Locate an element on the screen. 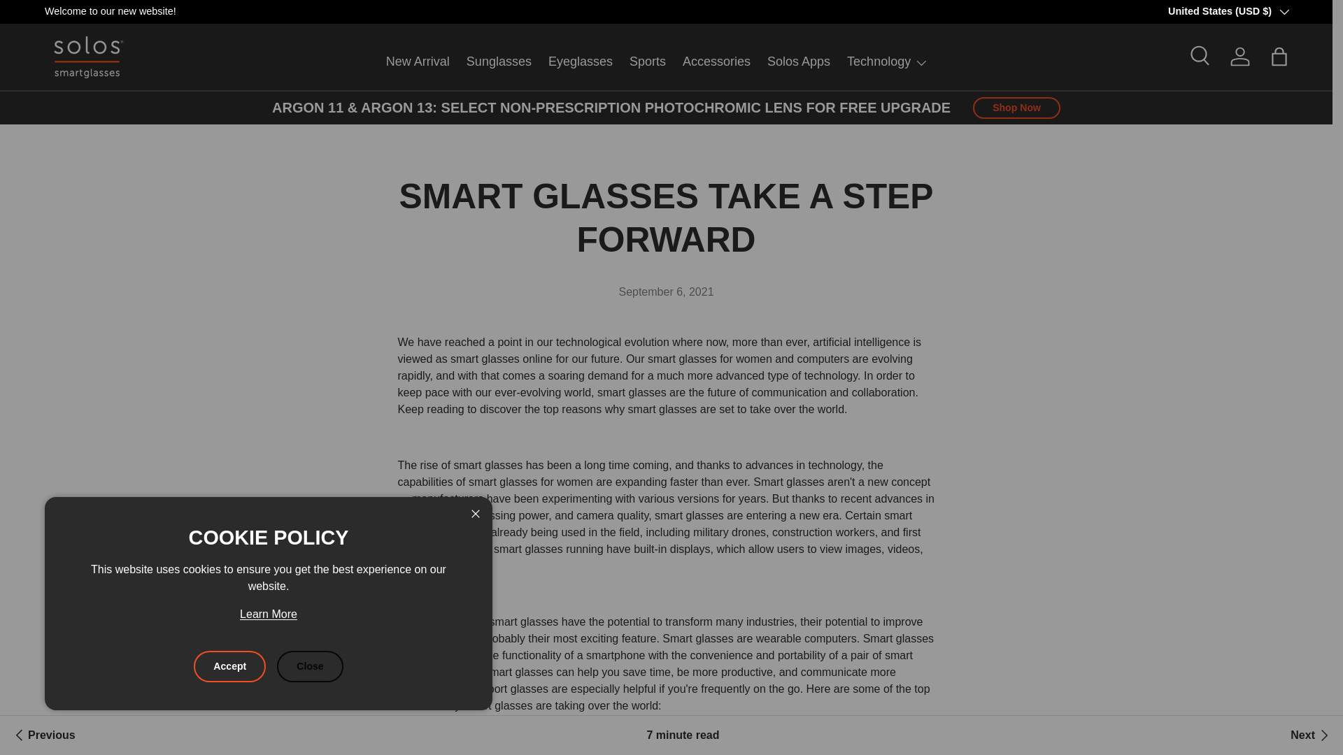  New Arrival is located at coordinates (418, 62).